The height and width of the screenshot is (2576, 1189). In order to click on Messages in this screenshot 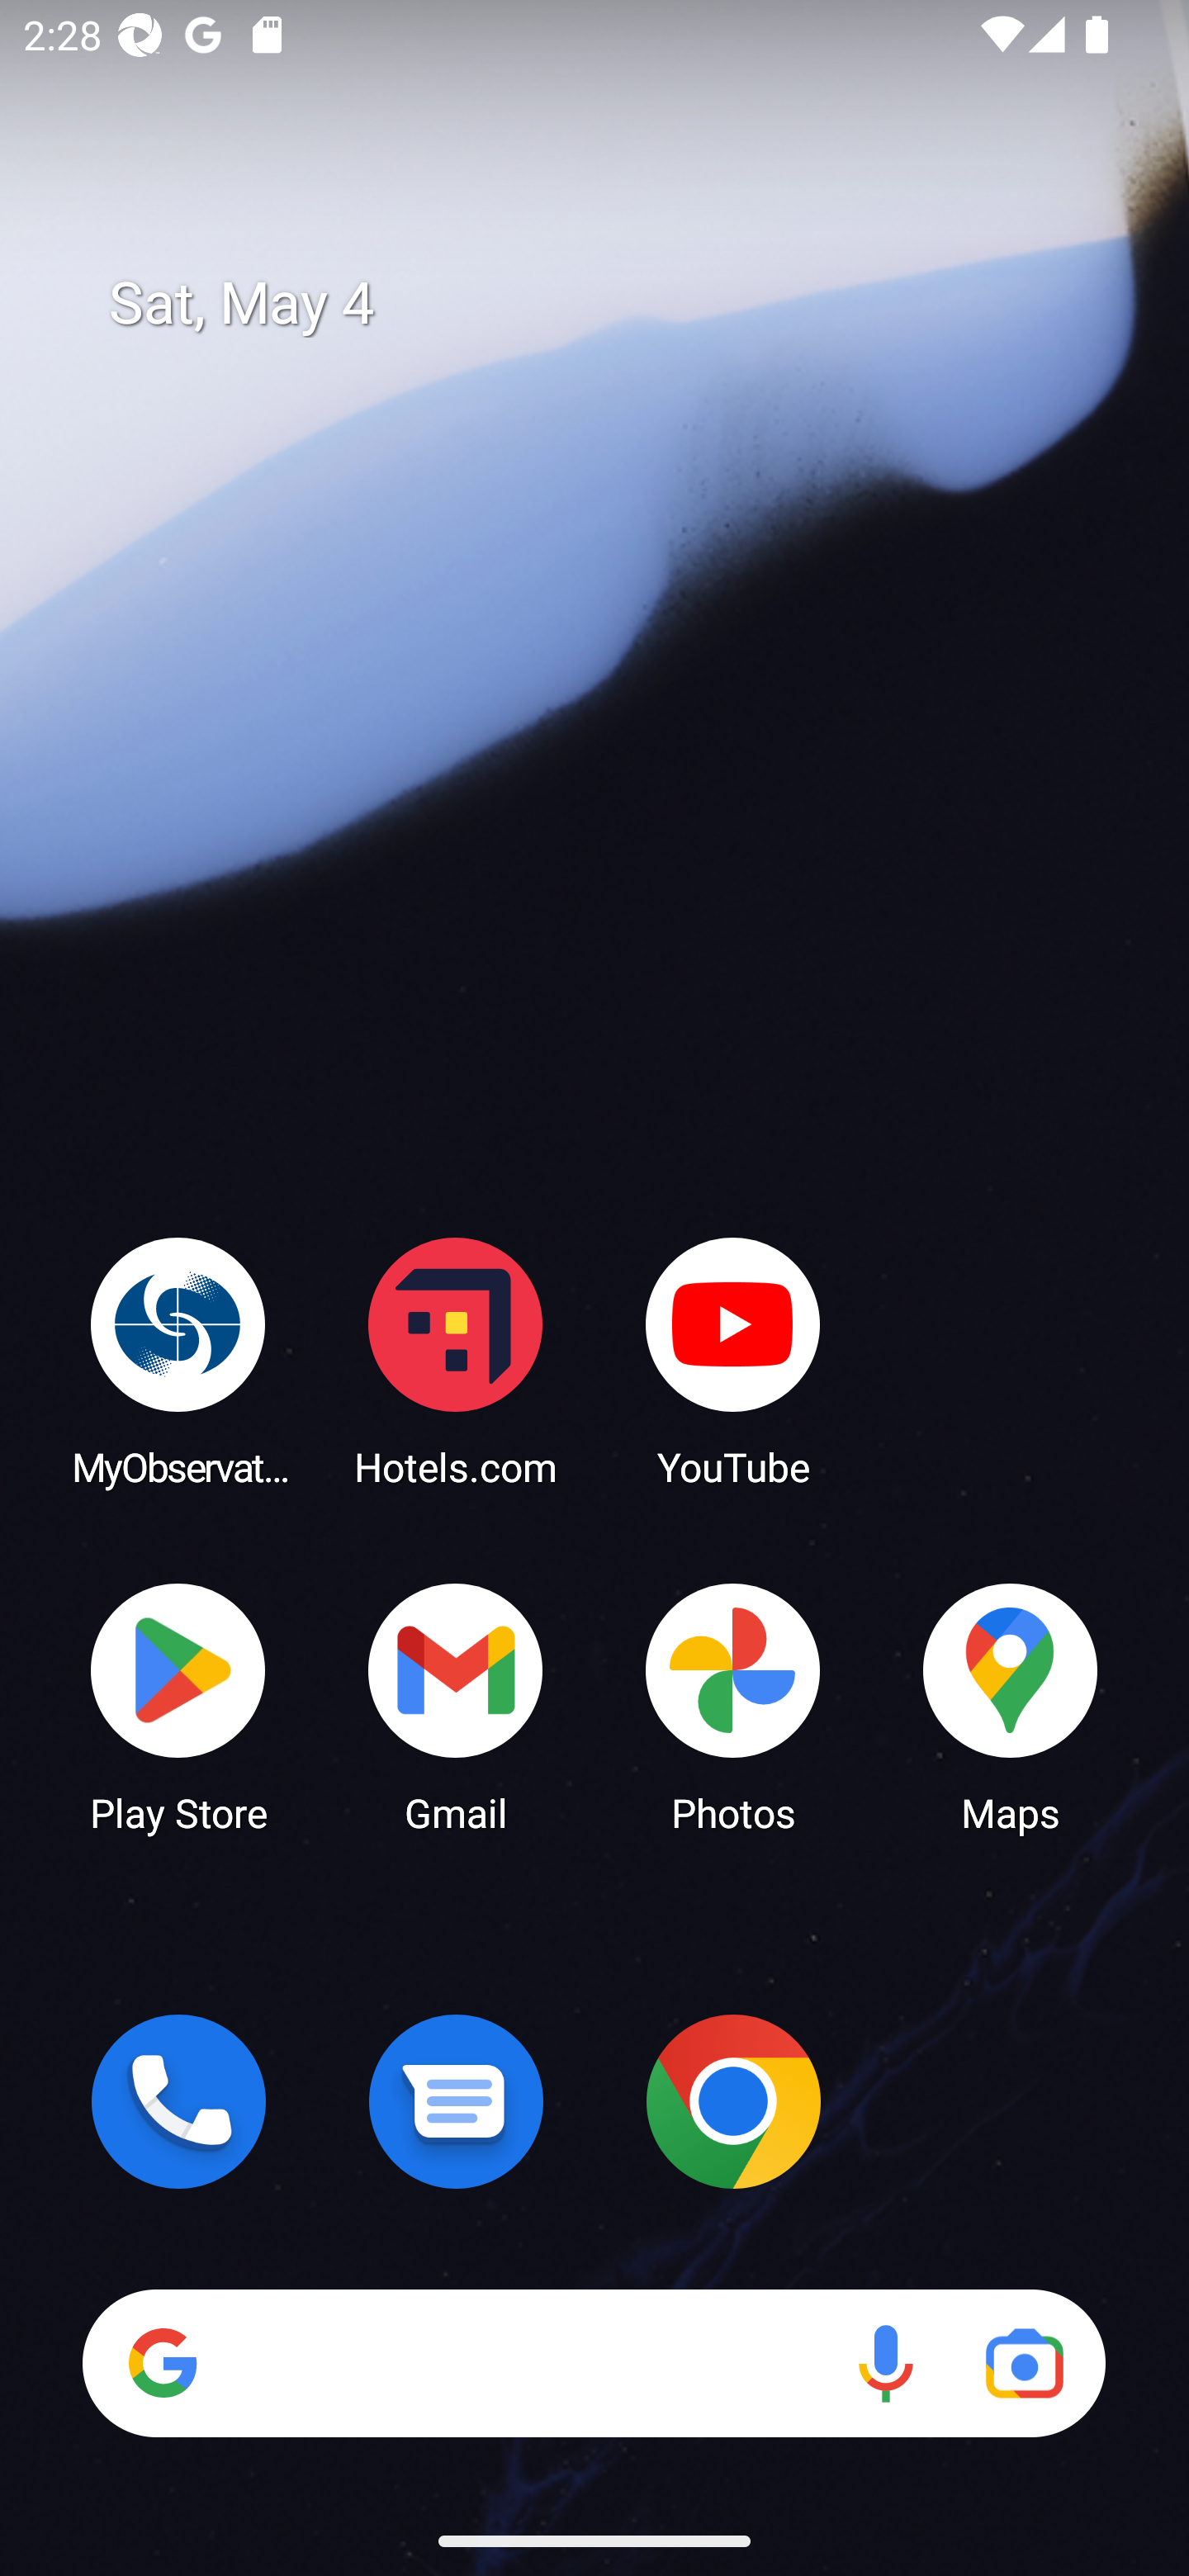, I will do `click(456, 2101)`.